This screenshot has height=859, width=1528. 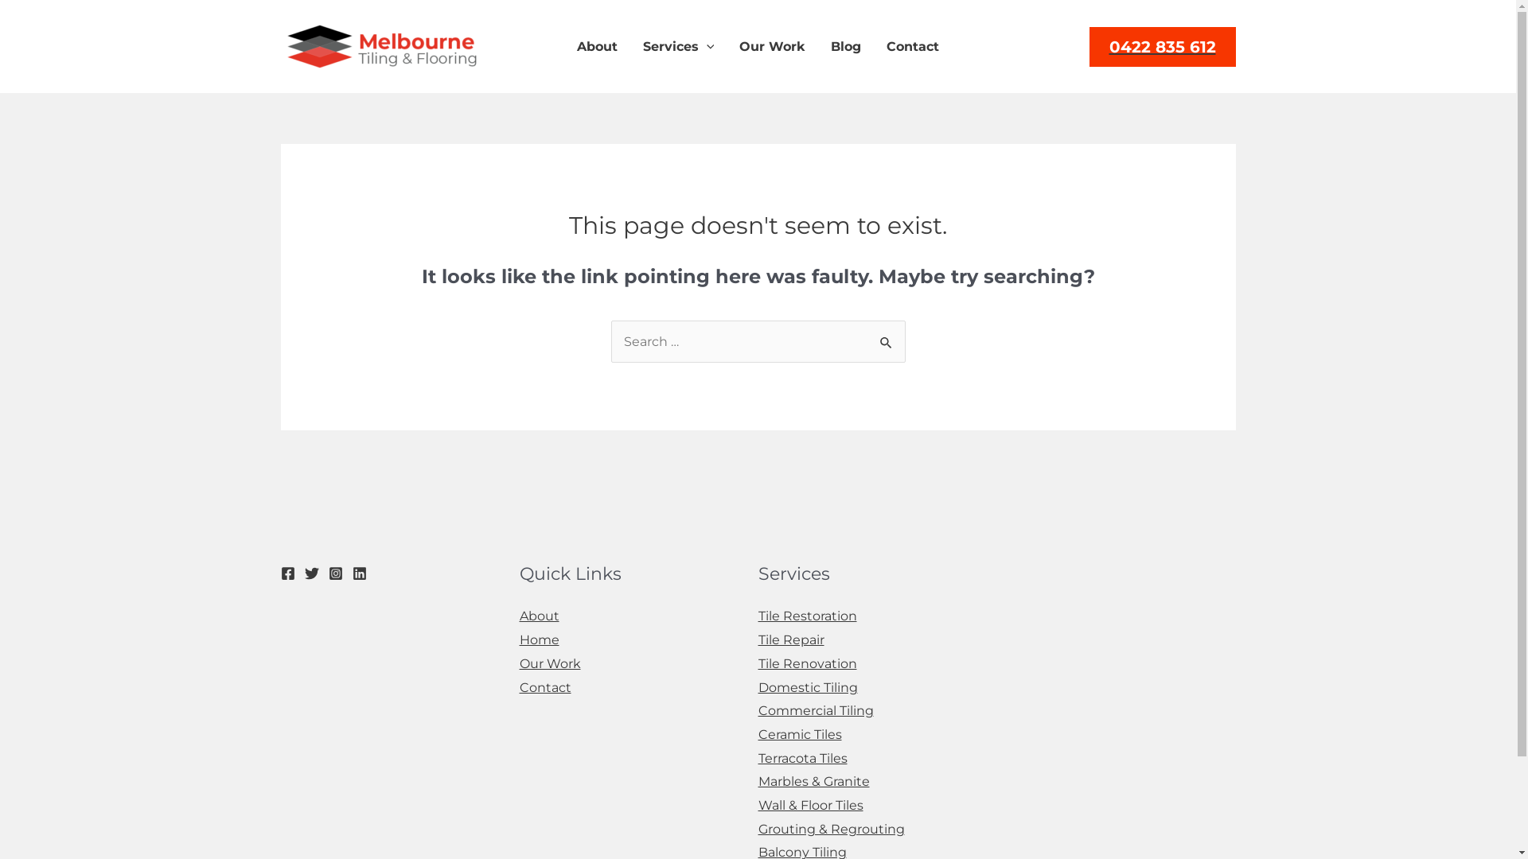 I want to click on Services, so click(x=679, y=47).